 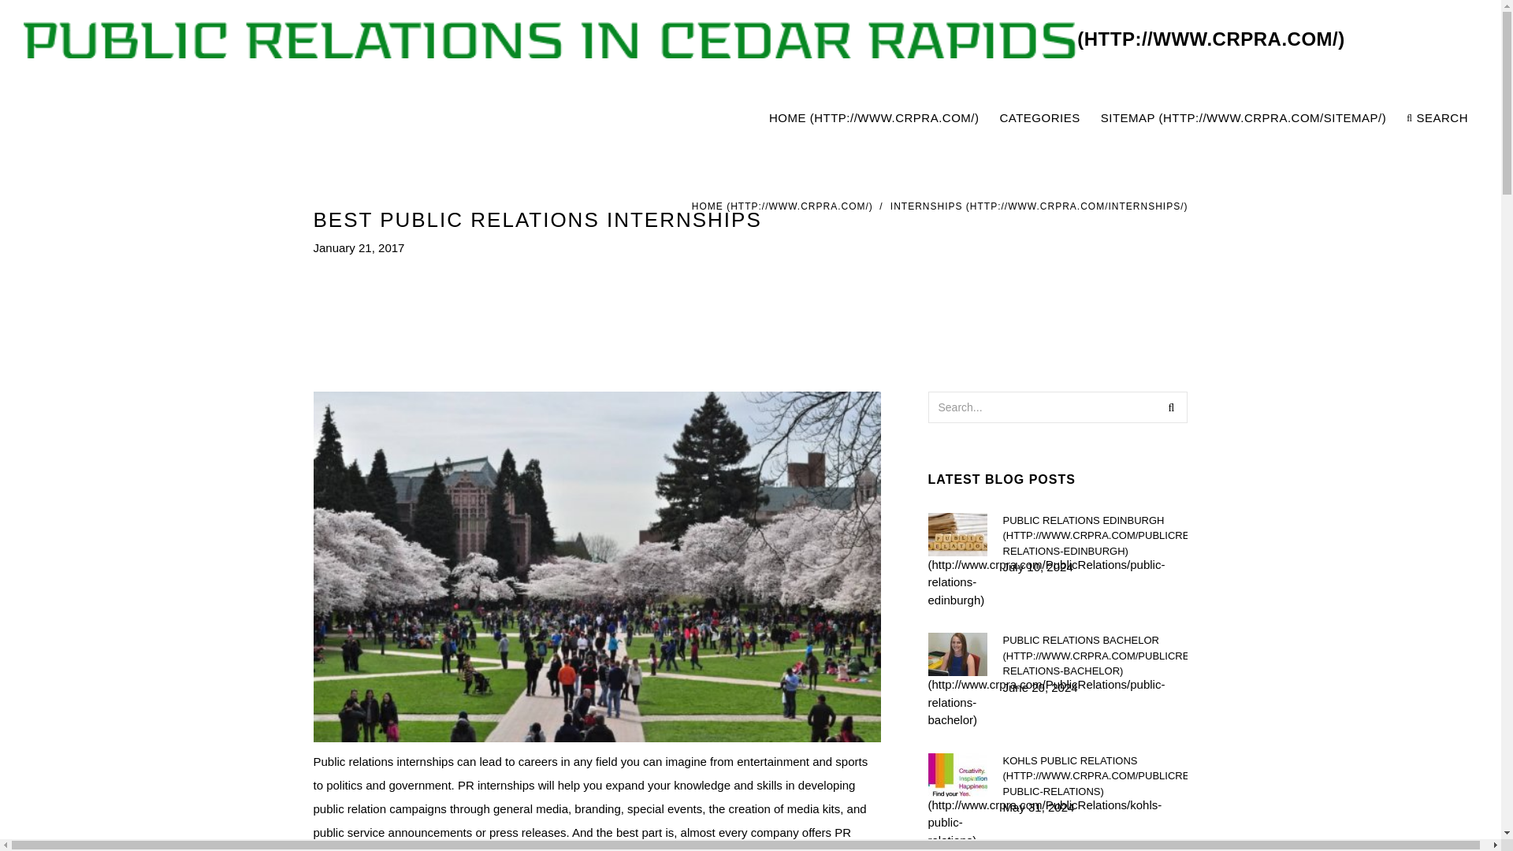 I want to click on HOME, so click(x=782, y=206).